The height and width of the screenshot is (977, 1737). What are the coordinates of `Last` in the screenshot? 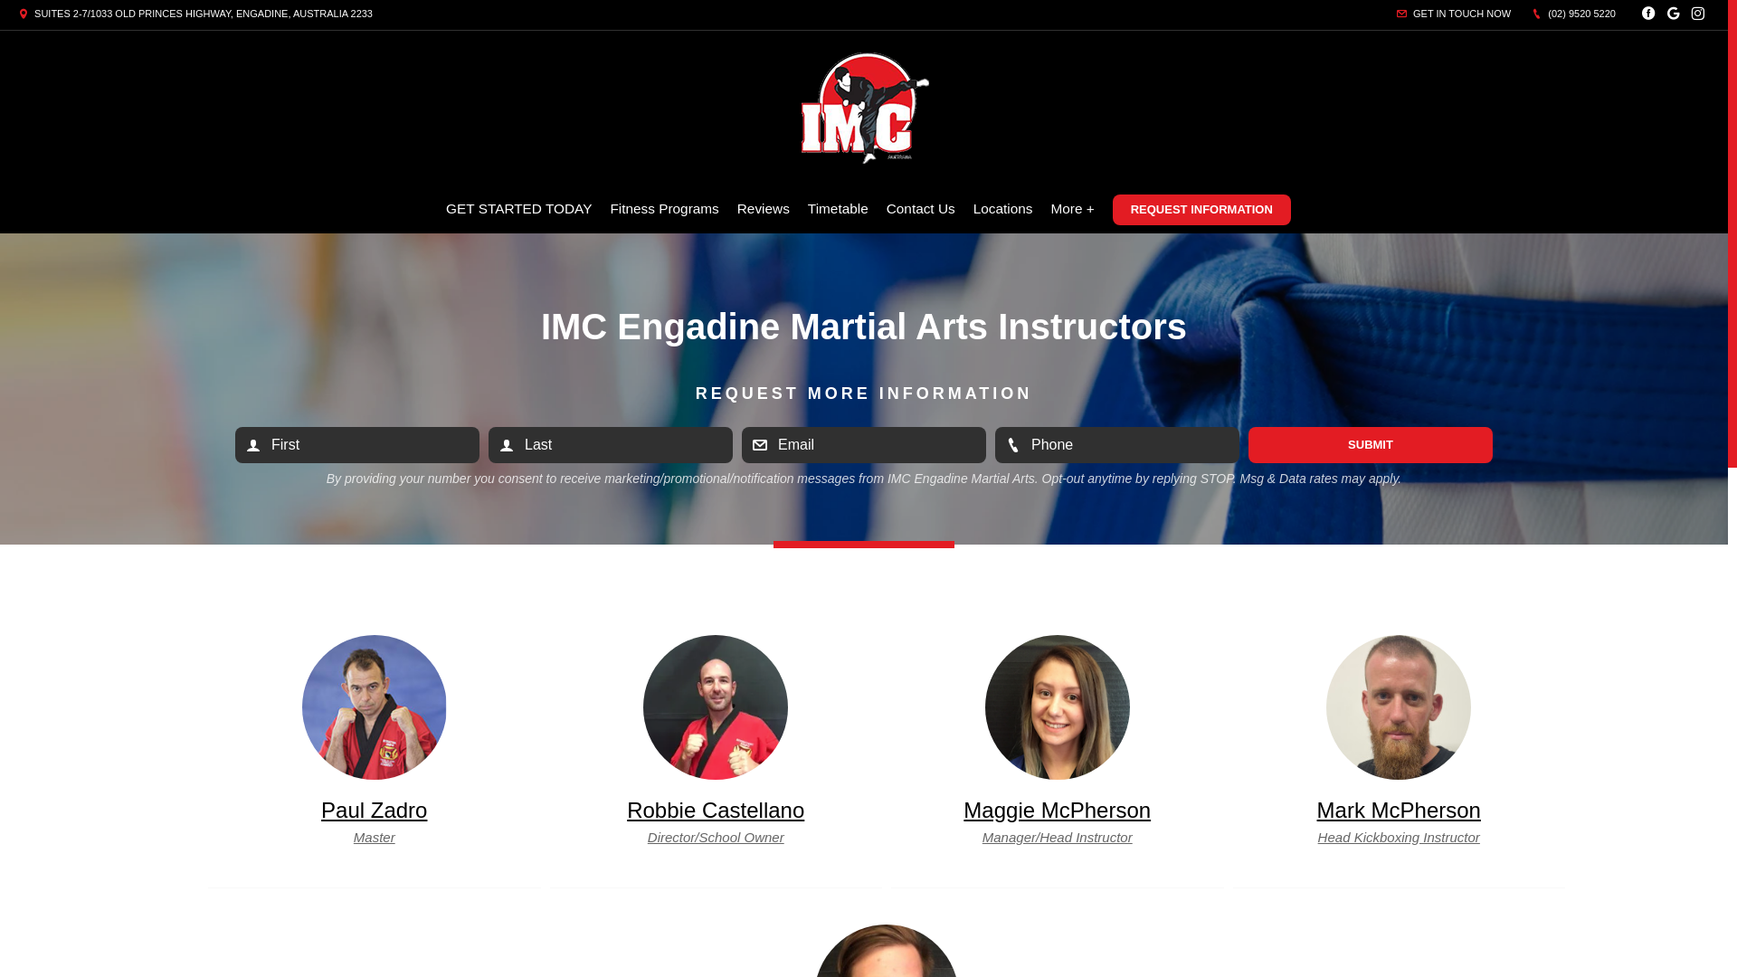 It's located at (611, 445).